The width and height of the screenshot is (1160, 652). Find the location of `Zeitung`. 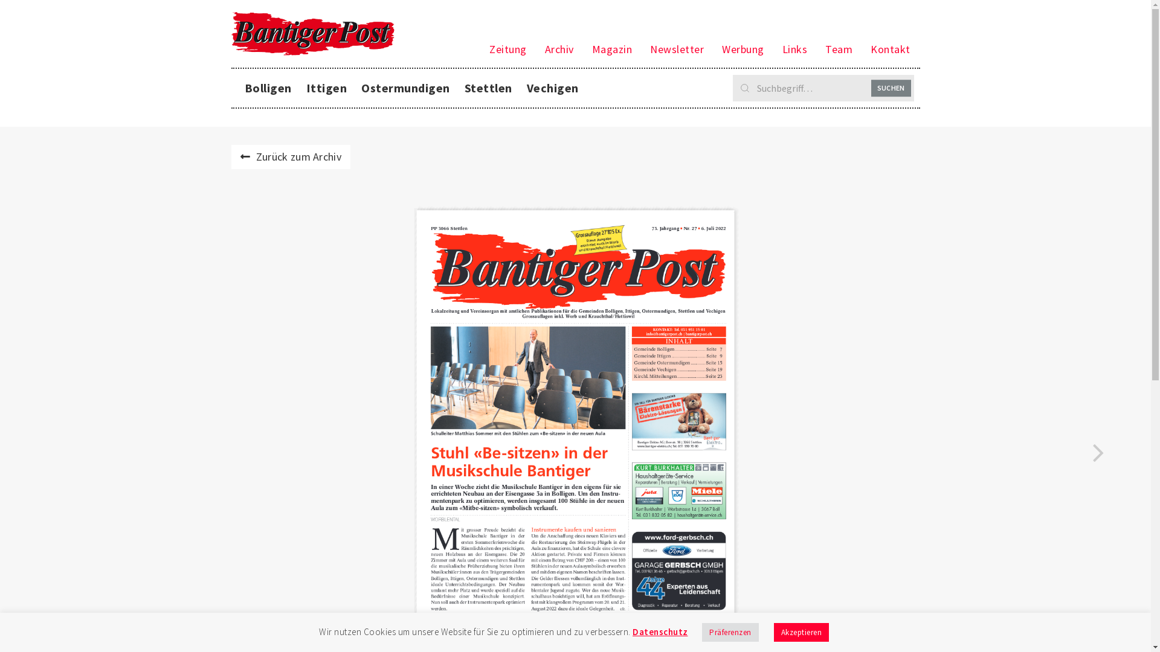

Zeitung is located at coordinates (508, 50).